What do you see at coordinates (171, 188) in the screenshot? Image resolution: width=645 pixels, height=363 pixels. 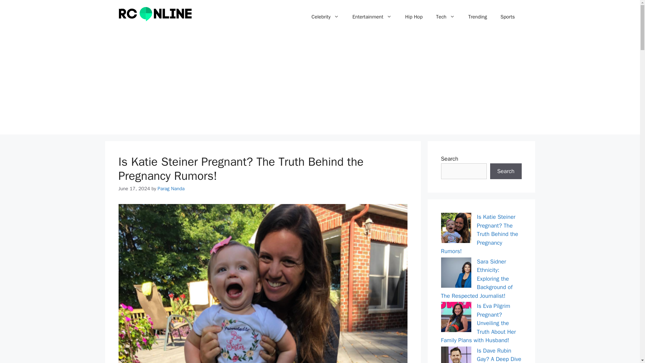 I see `Parag Nanda` at bounding box center [171, 188].